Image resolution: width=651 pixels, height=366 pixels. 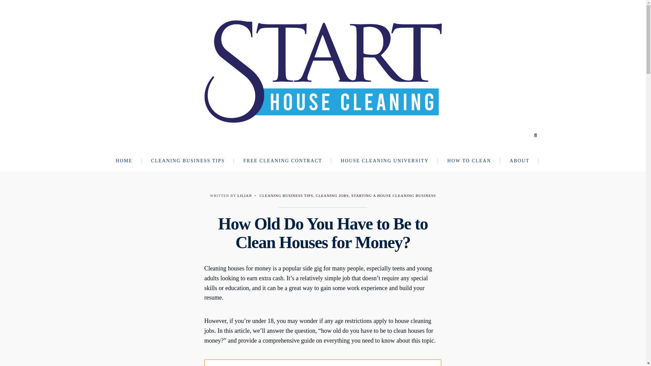 What do you see at coordinates (287, 161) in the screenshot?
I see `FREE CLEANING CONTRACT` at bounding box center [287, 161].